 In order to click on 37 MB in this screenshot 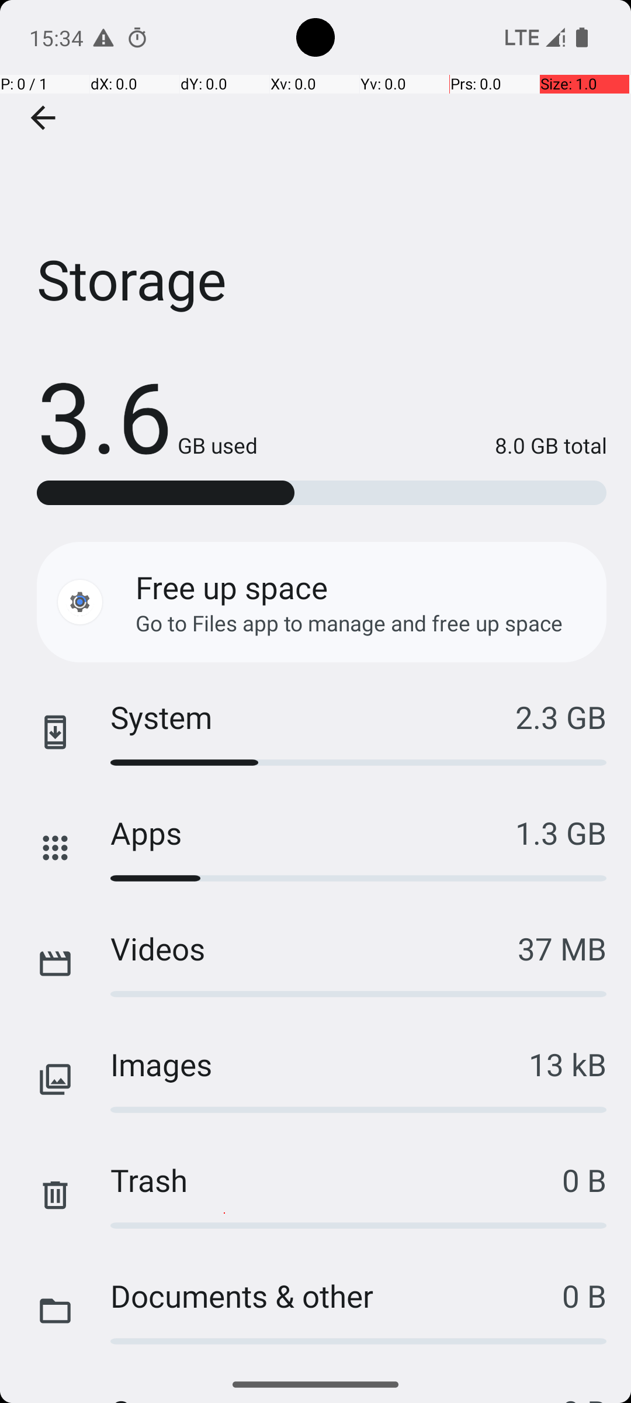, I will do `click(562, 948)`.